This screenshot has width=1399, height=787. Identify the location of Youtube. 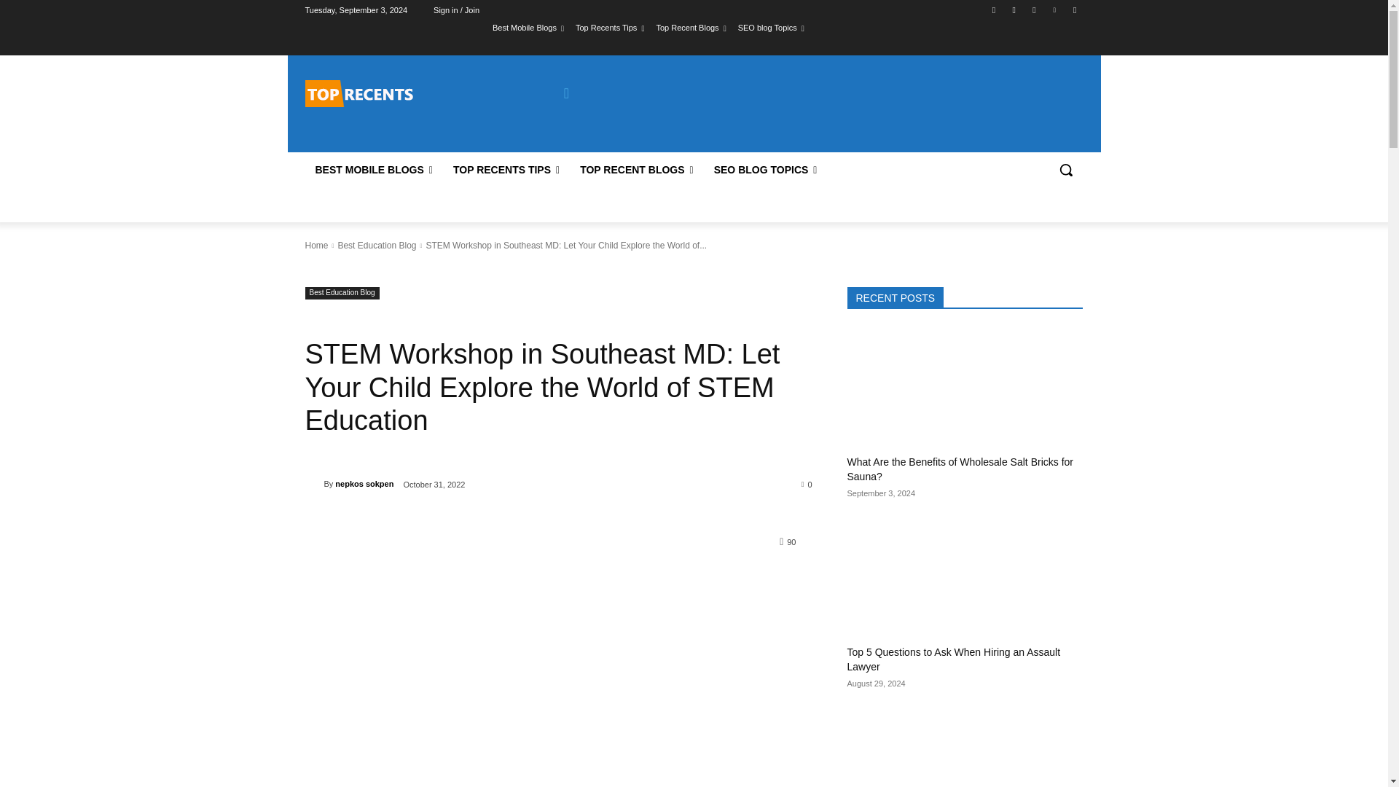
(1074, 9).